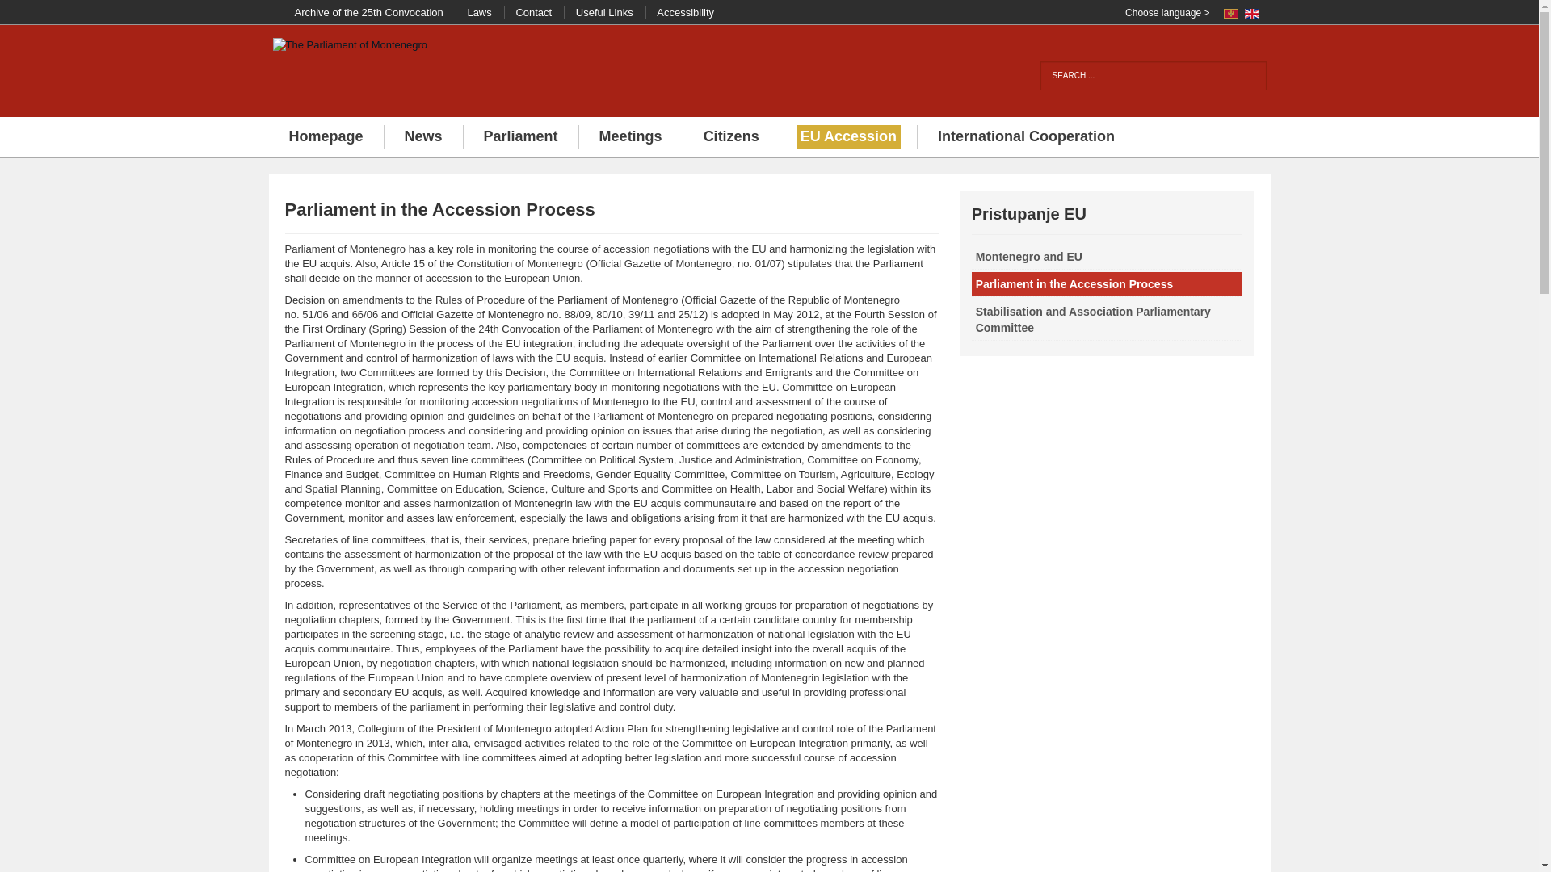  I want to click on Homepage, so click(325, 137).